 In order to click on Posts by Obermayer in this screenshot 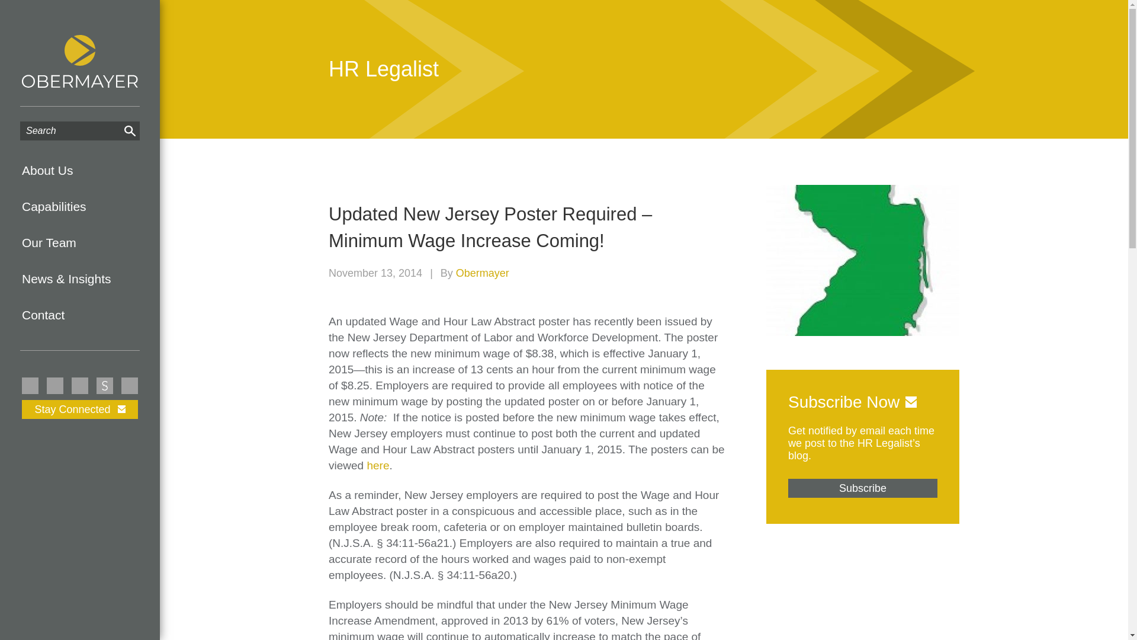, I will do `click(482, 273)`.